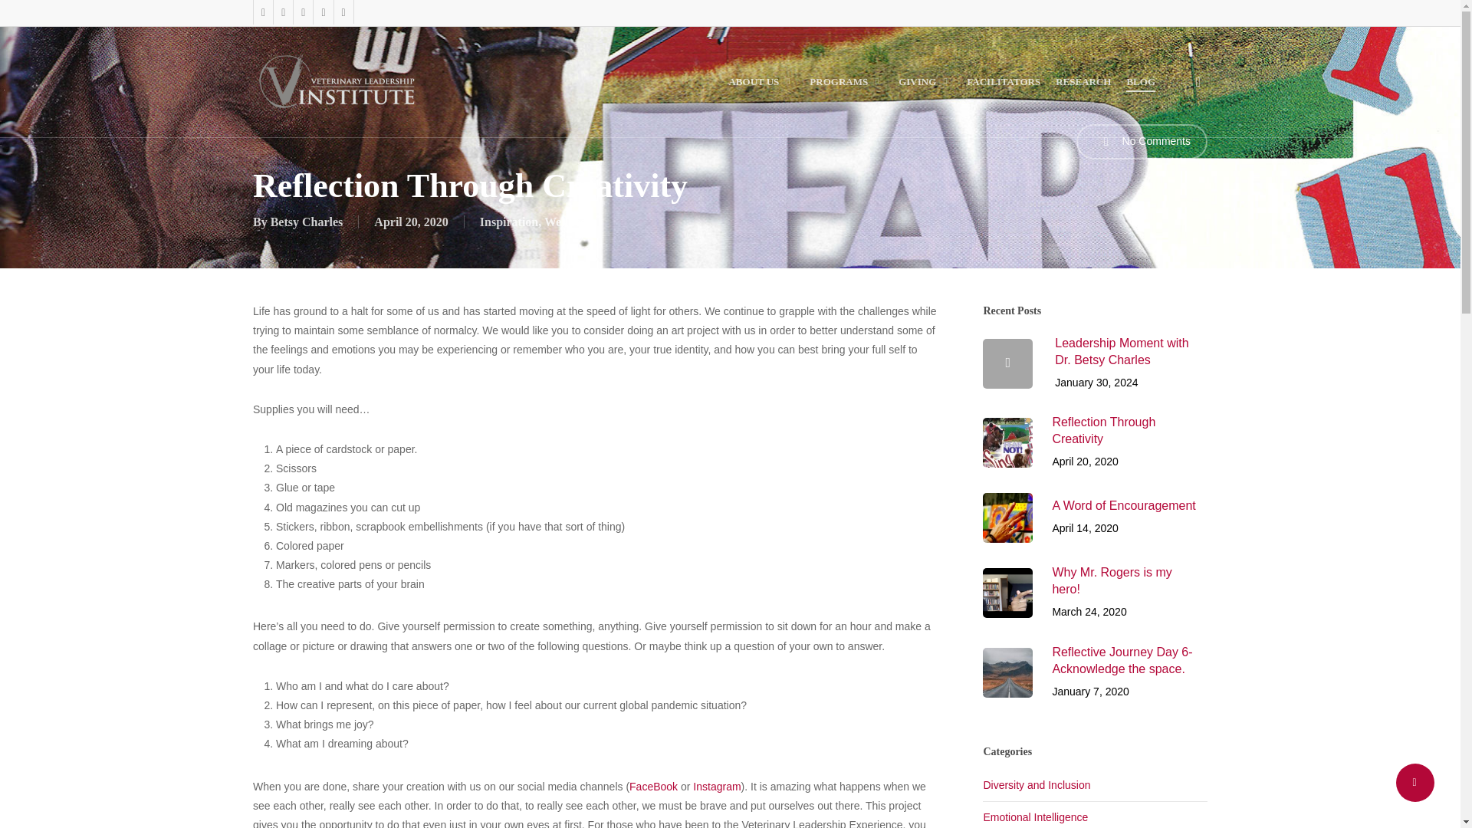 The width and height of the screenshot is (1472, 828). What do you see at coordinates (761, 81) in the screenshot?
I see `ABOUT US` at bounding box center [761, 81].